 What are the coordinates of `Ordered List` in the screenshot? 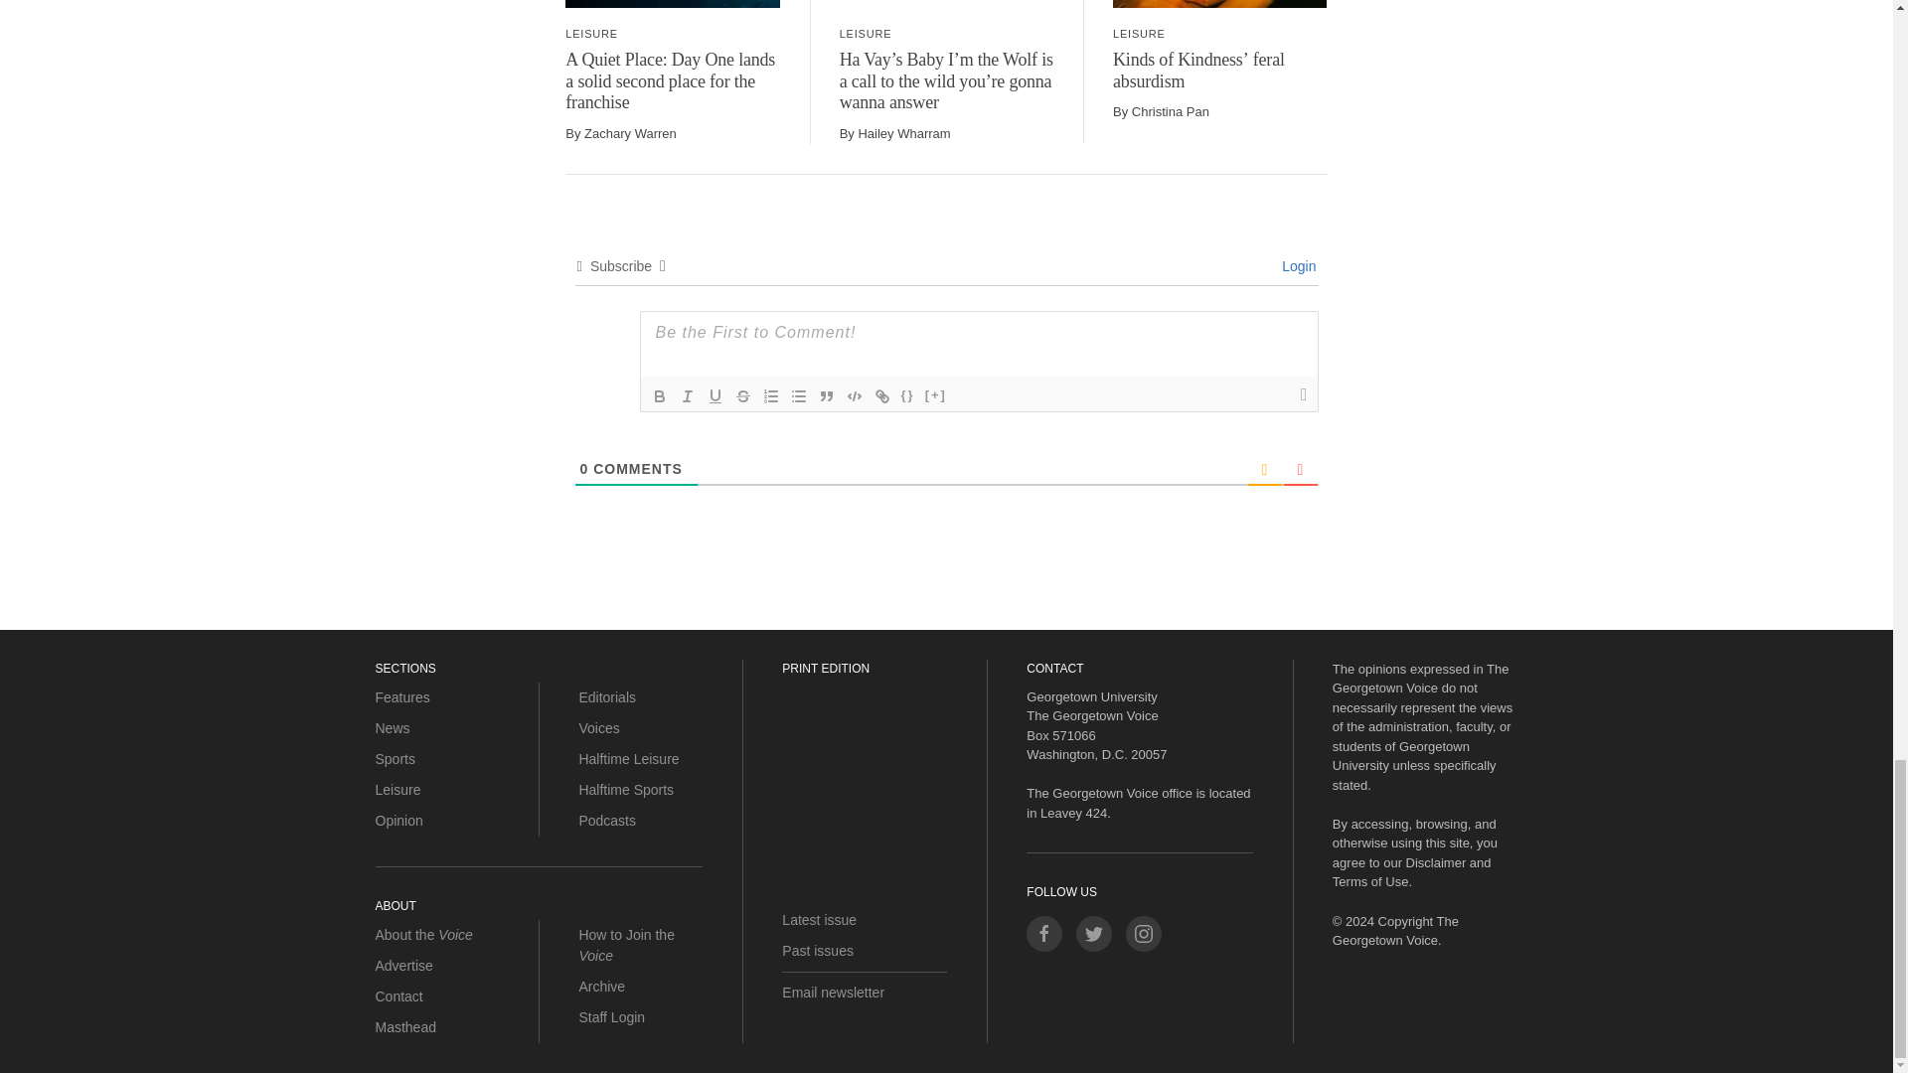 It's located at (771, 395).